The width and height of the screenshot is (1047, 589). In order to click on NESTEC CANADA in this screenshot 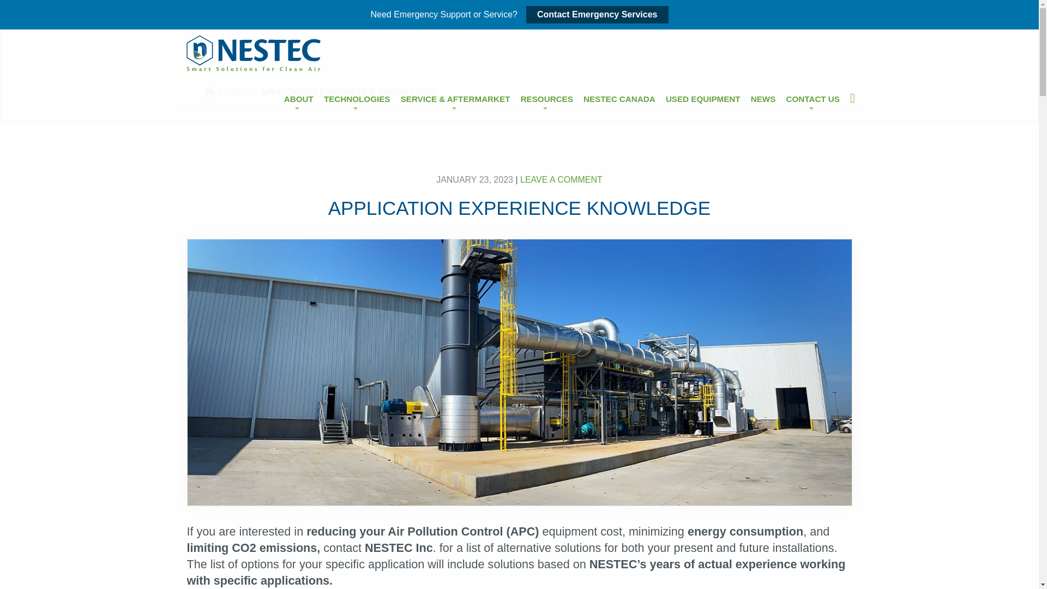, I will do `click(619, 99)`.